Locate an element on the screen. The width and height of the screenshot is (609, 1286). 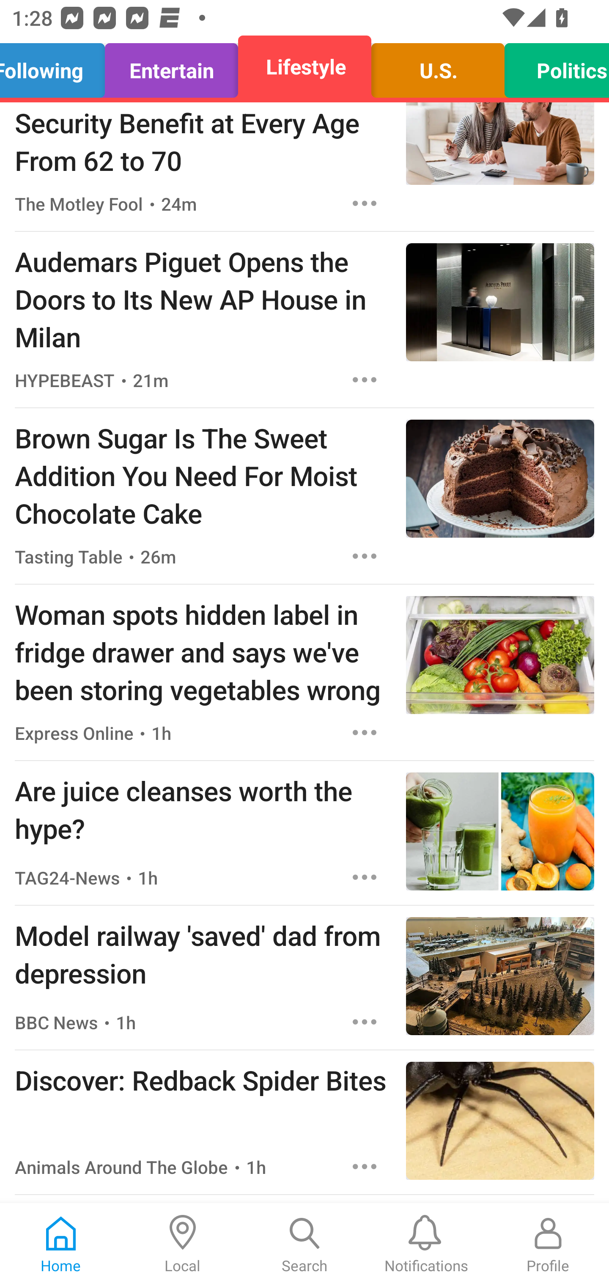
Options is located at coordinates (365, 877).